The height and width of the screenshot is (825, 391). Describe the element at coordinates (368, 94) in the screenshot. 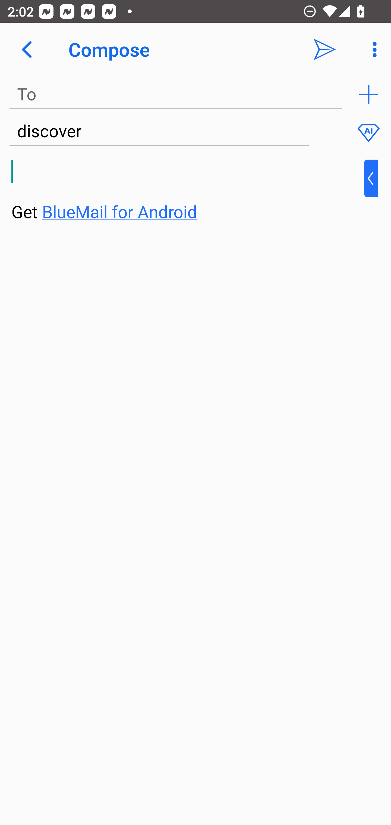

I see `Add recipient (To)` at that location.